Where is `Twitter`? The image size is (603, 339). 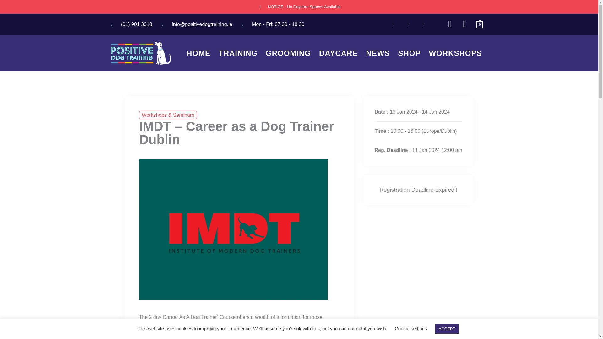 Twitter is located at coordinates (408, 24).